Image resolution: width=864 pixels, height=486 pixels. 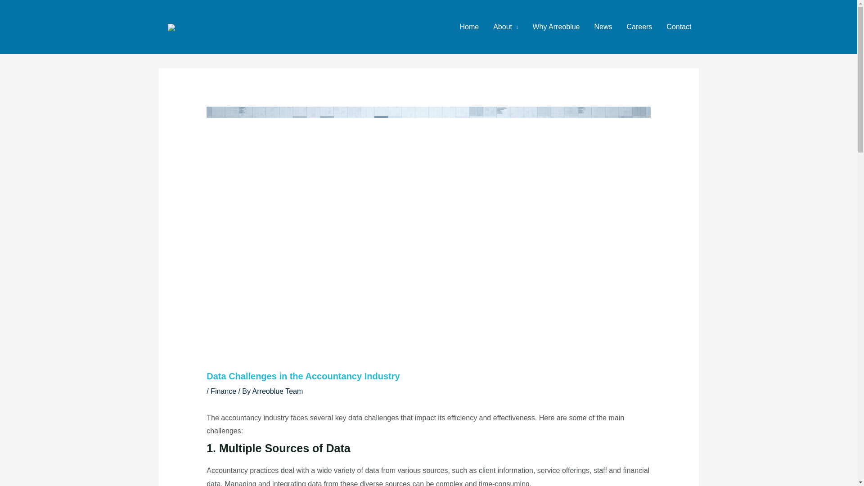 What do you see at coordinates (277, 391) in the screenshot?
I see `View all posts by Arreoblue Team` at bounding box center [277, 391].